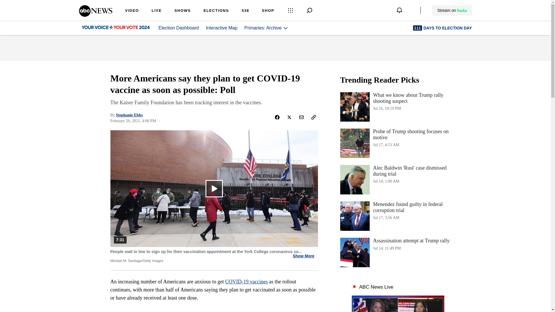 The height and width of the screenshot is (312, 555). Describe the element at coordinates (258, 281) in the screenshot. I see `538` at that location.